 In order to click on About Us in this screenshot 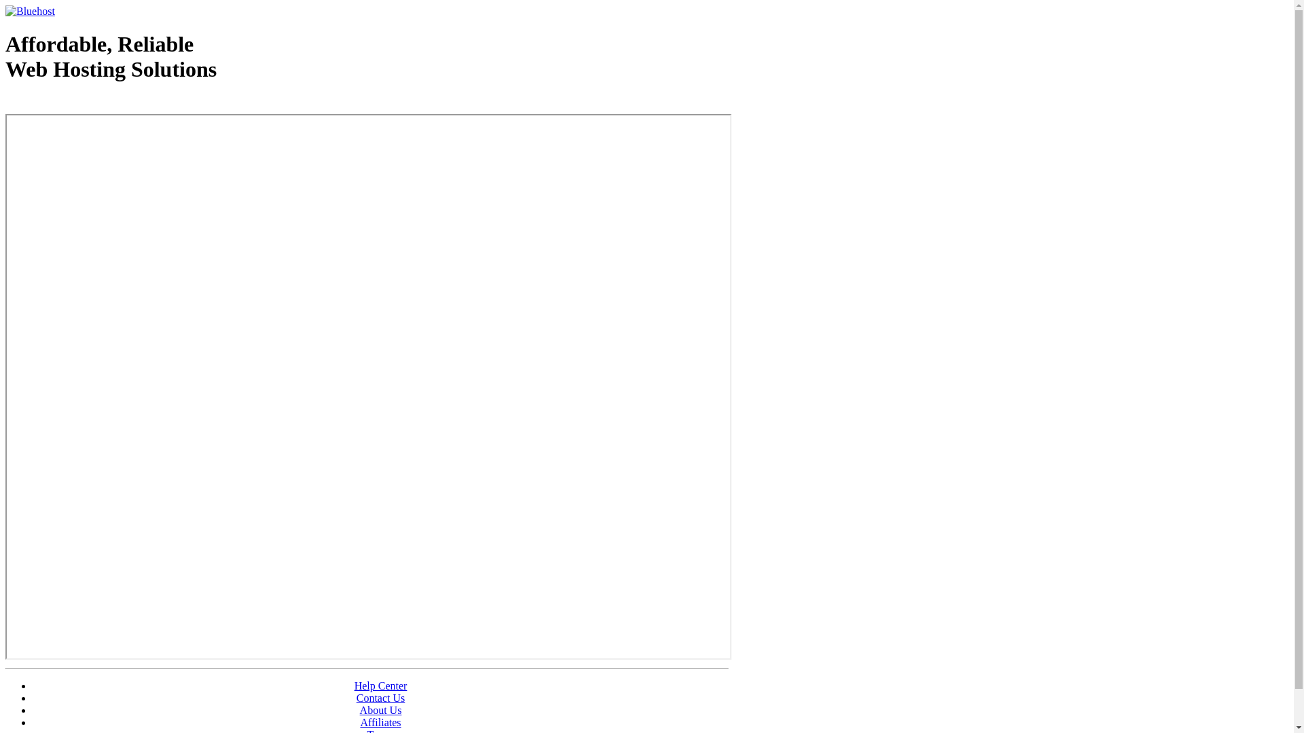, I will do `click(381, 710)`.